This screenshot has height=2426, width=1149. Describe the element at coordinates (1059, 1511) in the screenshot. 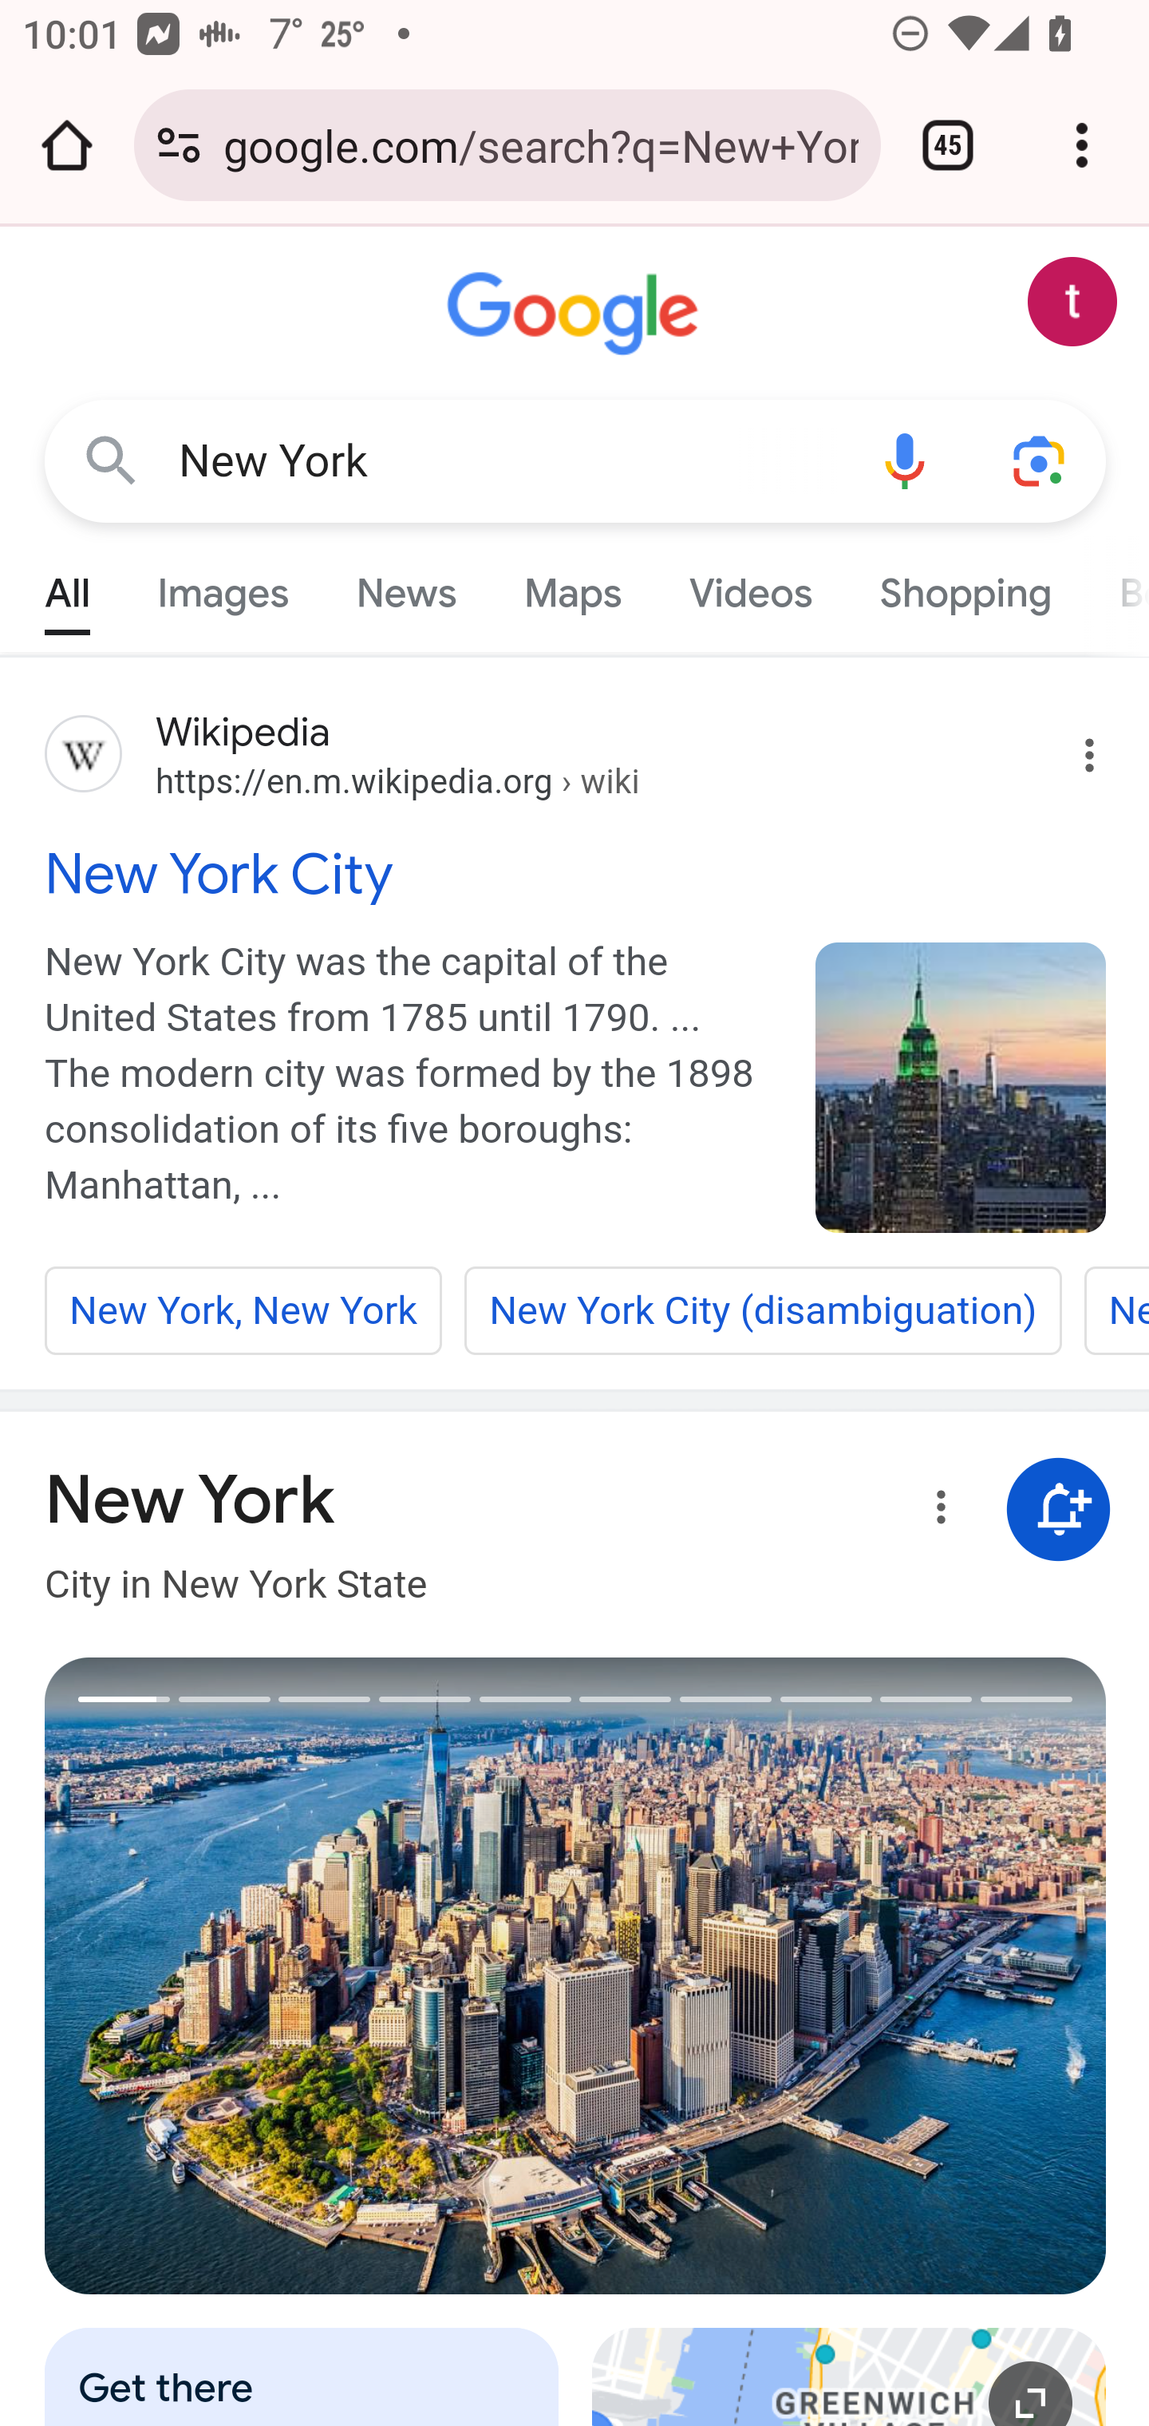

I see `Get notifications about New York` at that location.